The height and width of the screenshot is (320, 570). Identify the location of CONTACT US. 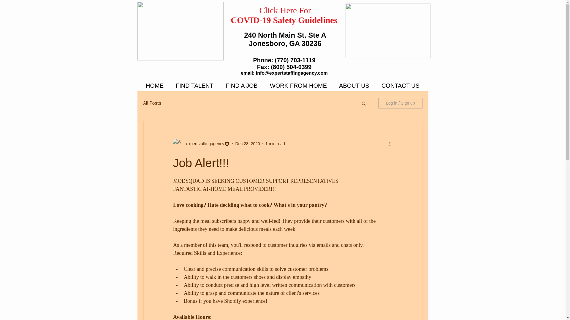
(400, 85).